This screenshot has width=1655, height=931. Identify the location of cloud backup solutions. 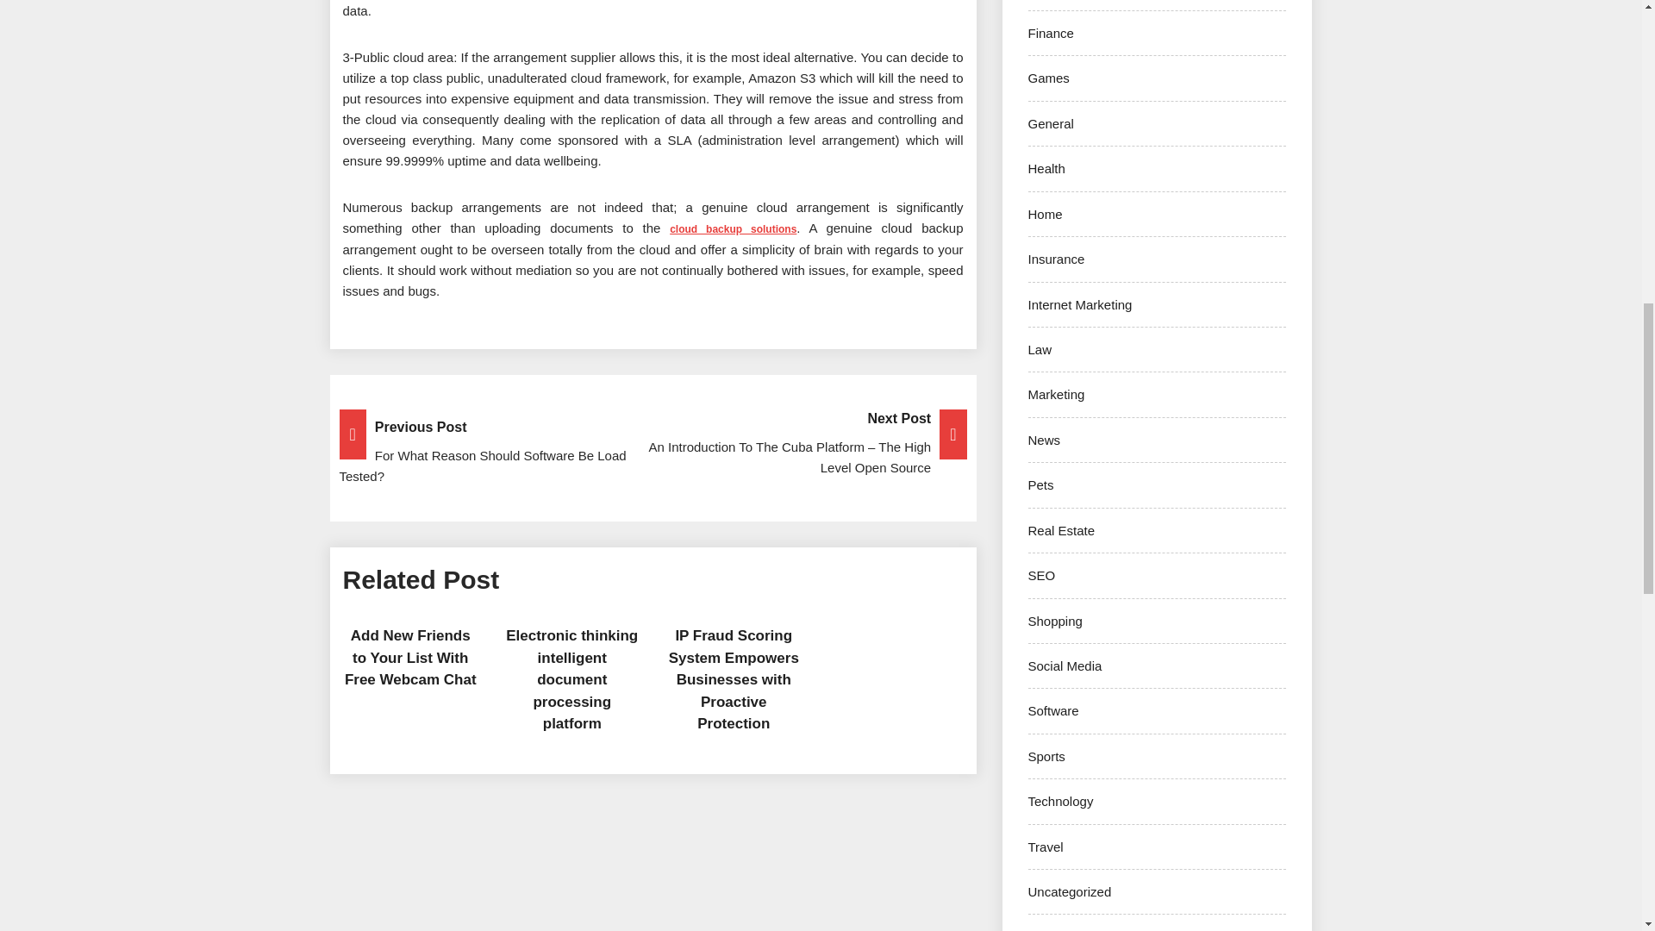
(733, 228).